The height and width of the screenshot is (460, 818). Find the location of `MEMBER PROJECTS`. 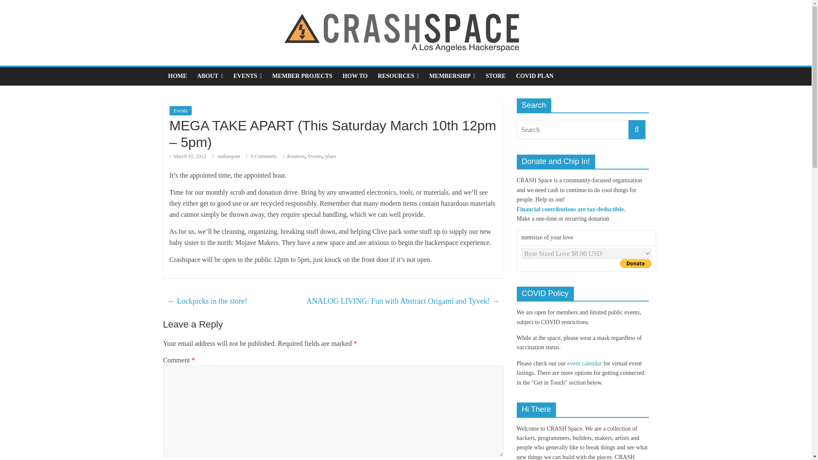

MEMBER PROJECTS is located at coordinates (302, 76).